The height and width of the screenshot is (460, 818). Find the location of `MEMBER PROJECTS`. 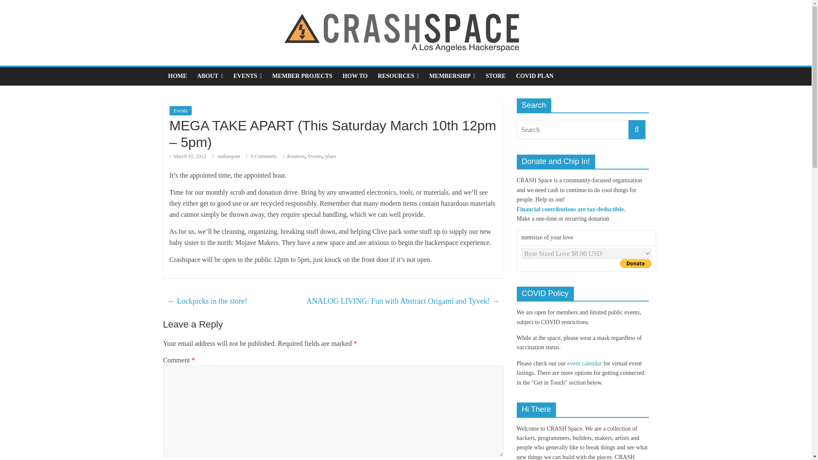

MEMBER PROJECTS is located at coordinates (302, 76).